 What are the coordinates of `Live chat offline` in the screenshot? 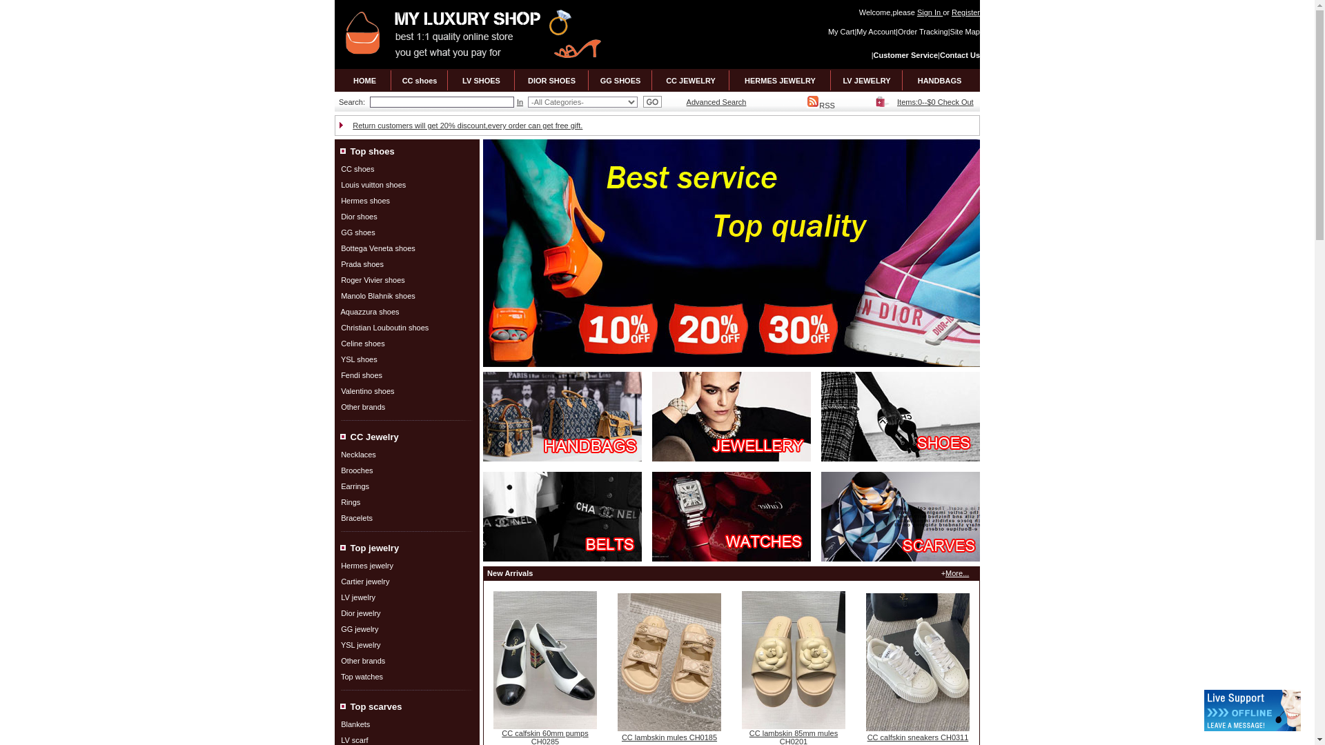 It's located at (1253, 711).